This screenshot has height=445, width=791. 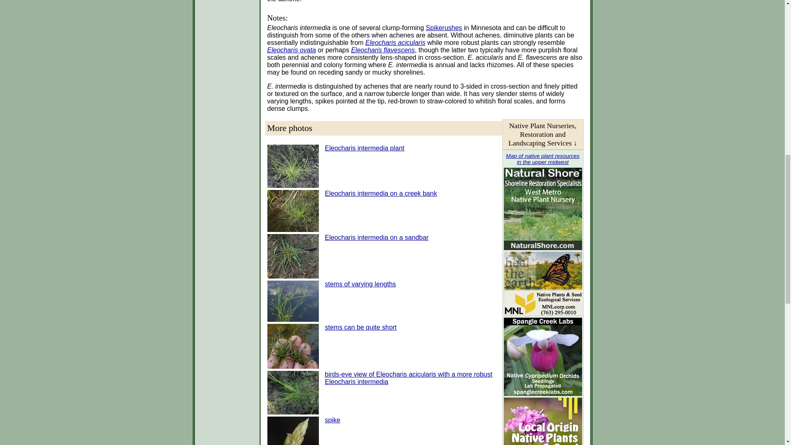 What do you see at coordinates (377, 237) in the screenshot?
I see ` Eleocharis intermedia on a sandbar` at bounding box center [377, 237].